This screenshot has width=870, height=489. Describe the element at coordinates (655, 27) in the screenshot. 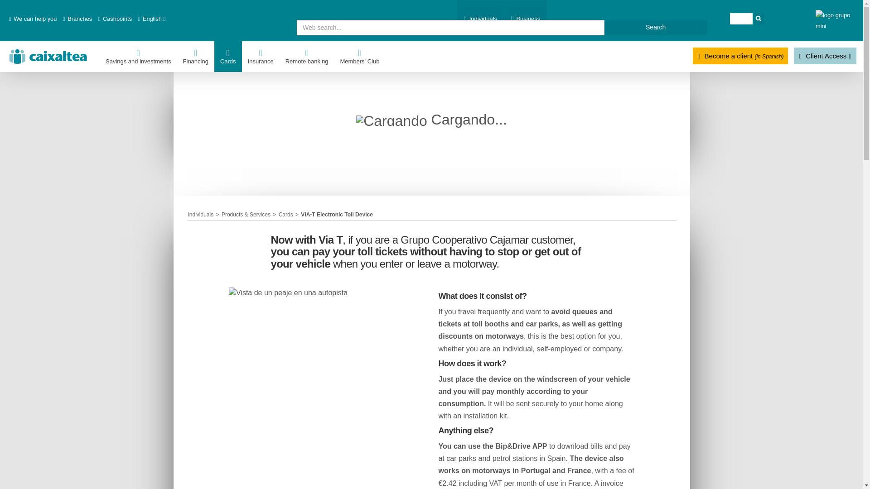

I see `Search` at that location.